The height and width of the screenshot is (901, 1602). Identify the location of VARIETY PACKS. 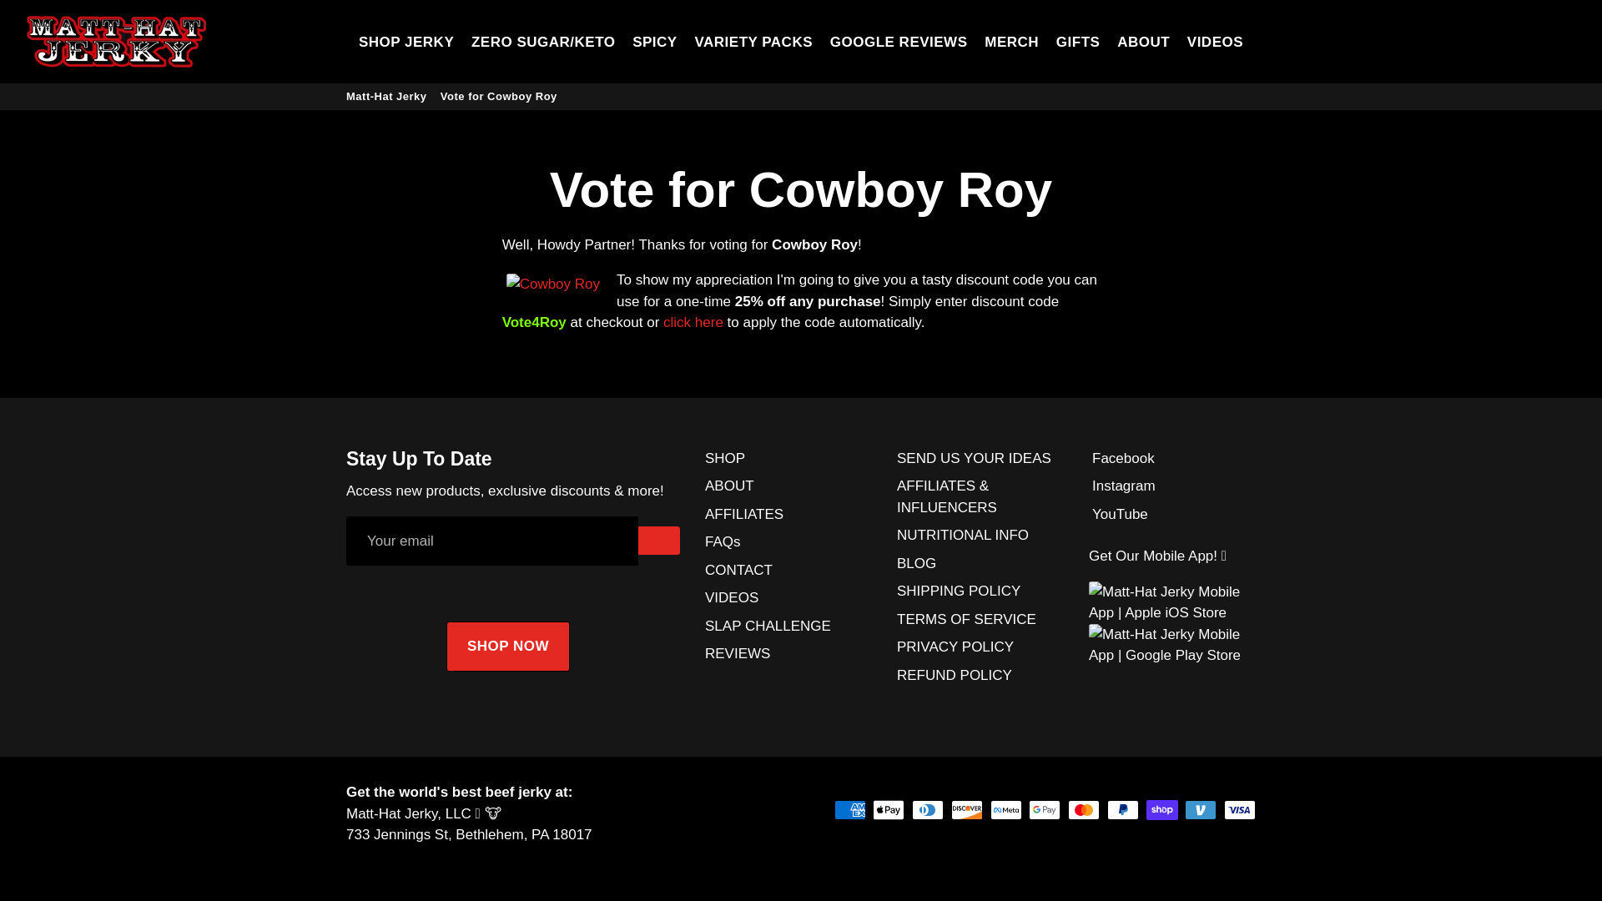
(753, 42).